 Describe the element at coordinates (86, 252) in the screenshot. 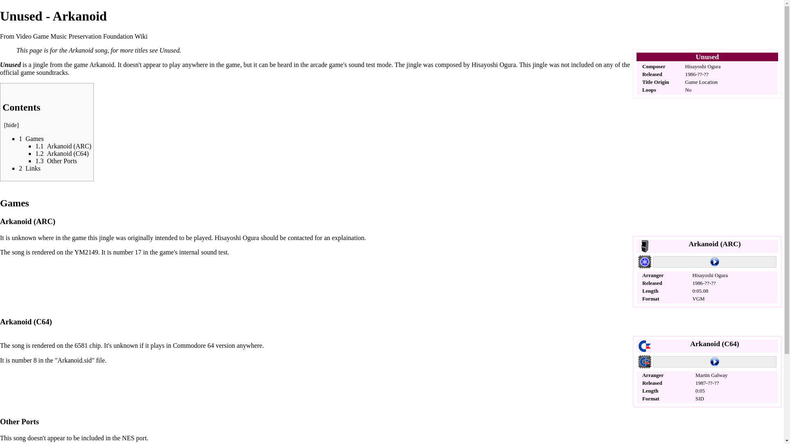

I see `YM2149` at that location.